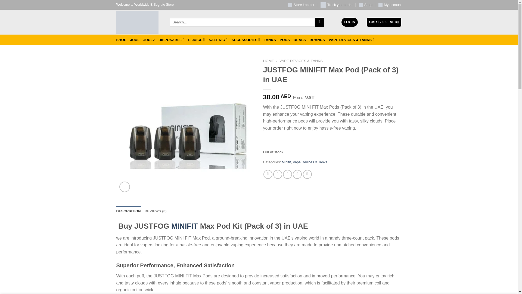 This screenshot has width=522, height=294. What do you see at coordinates (384, 22) in the screenshot?
I see `Cart` at bounding box center [384, 22].